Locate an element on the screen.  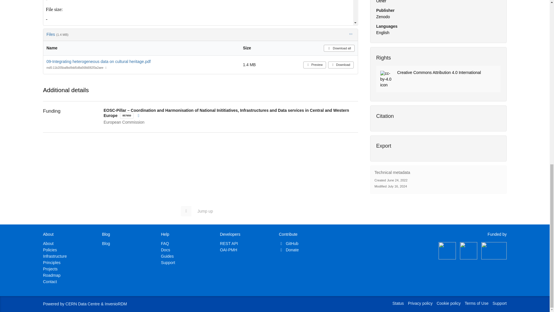
Preview is located at coordinates (315, 65).